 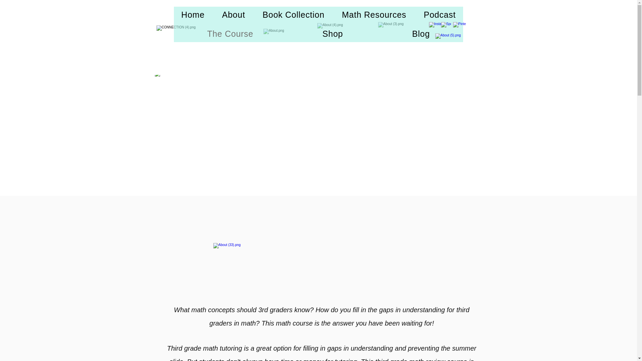 I want to click on Blog, so click(x=421, y=34).